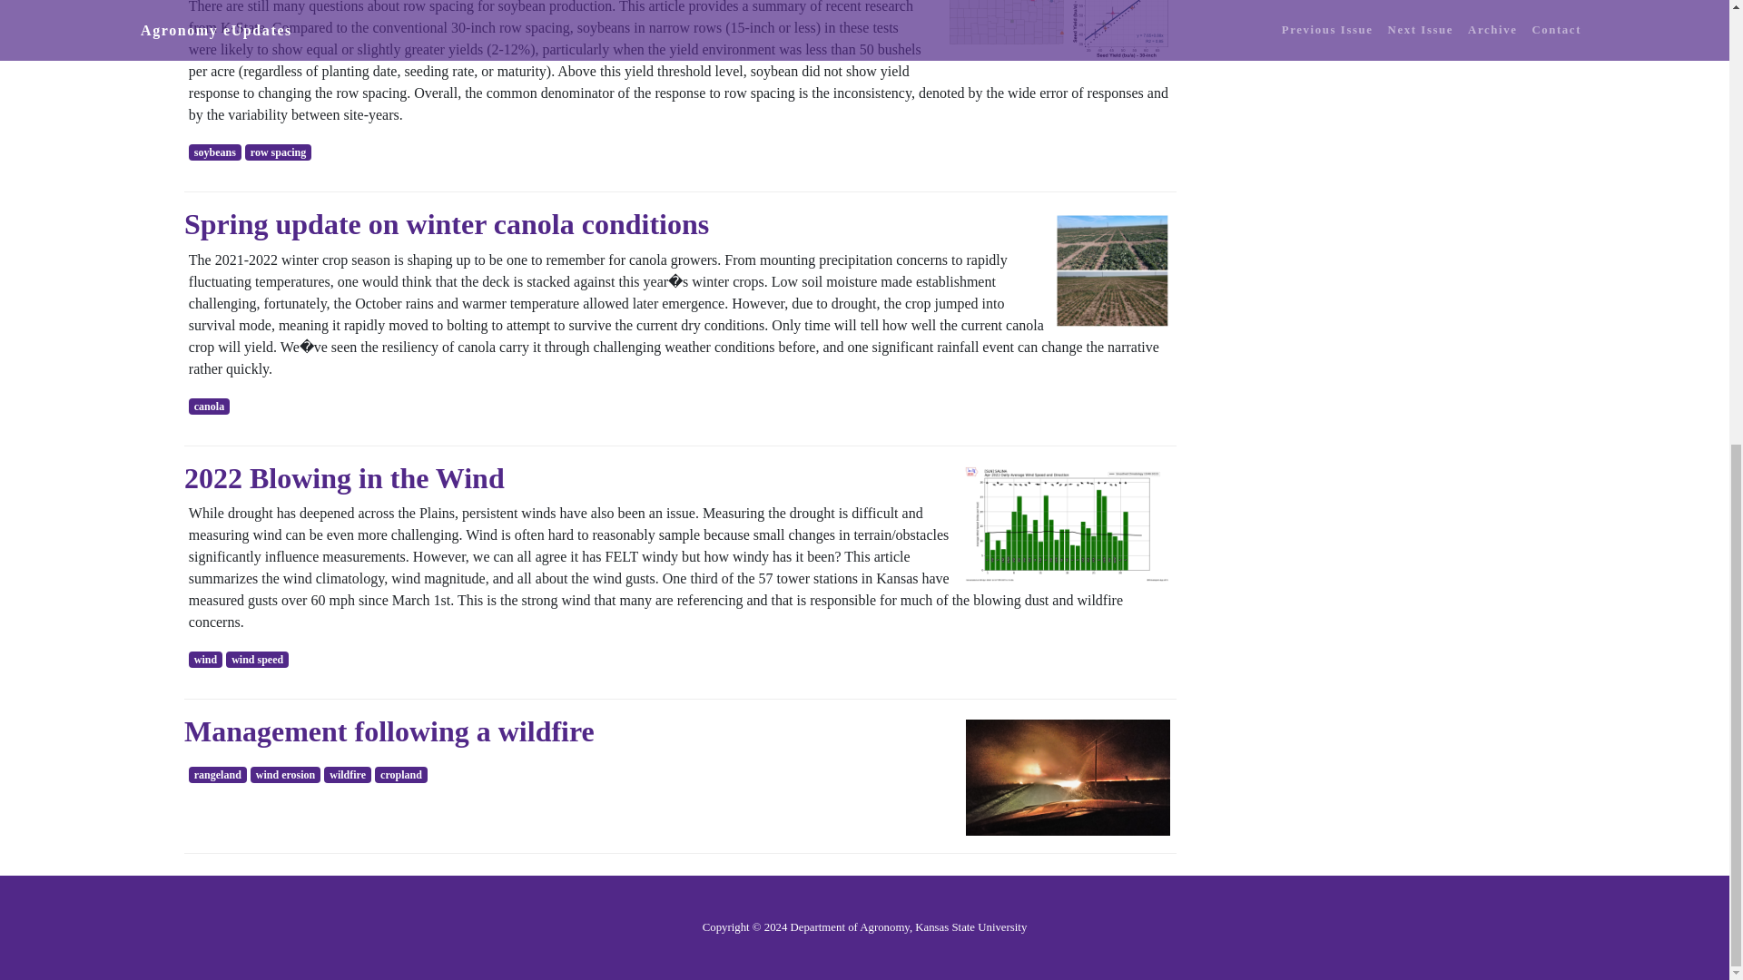 The height and width of the screenshot is (980, 1743). What do you see at coordinates (400, 774) in the screenshot?
I see `cropland` at bounding box center [400, 774].